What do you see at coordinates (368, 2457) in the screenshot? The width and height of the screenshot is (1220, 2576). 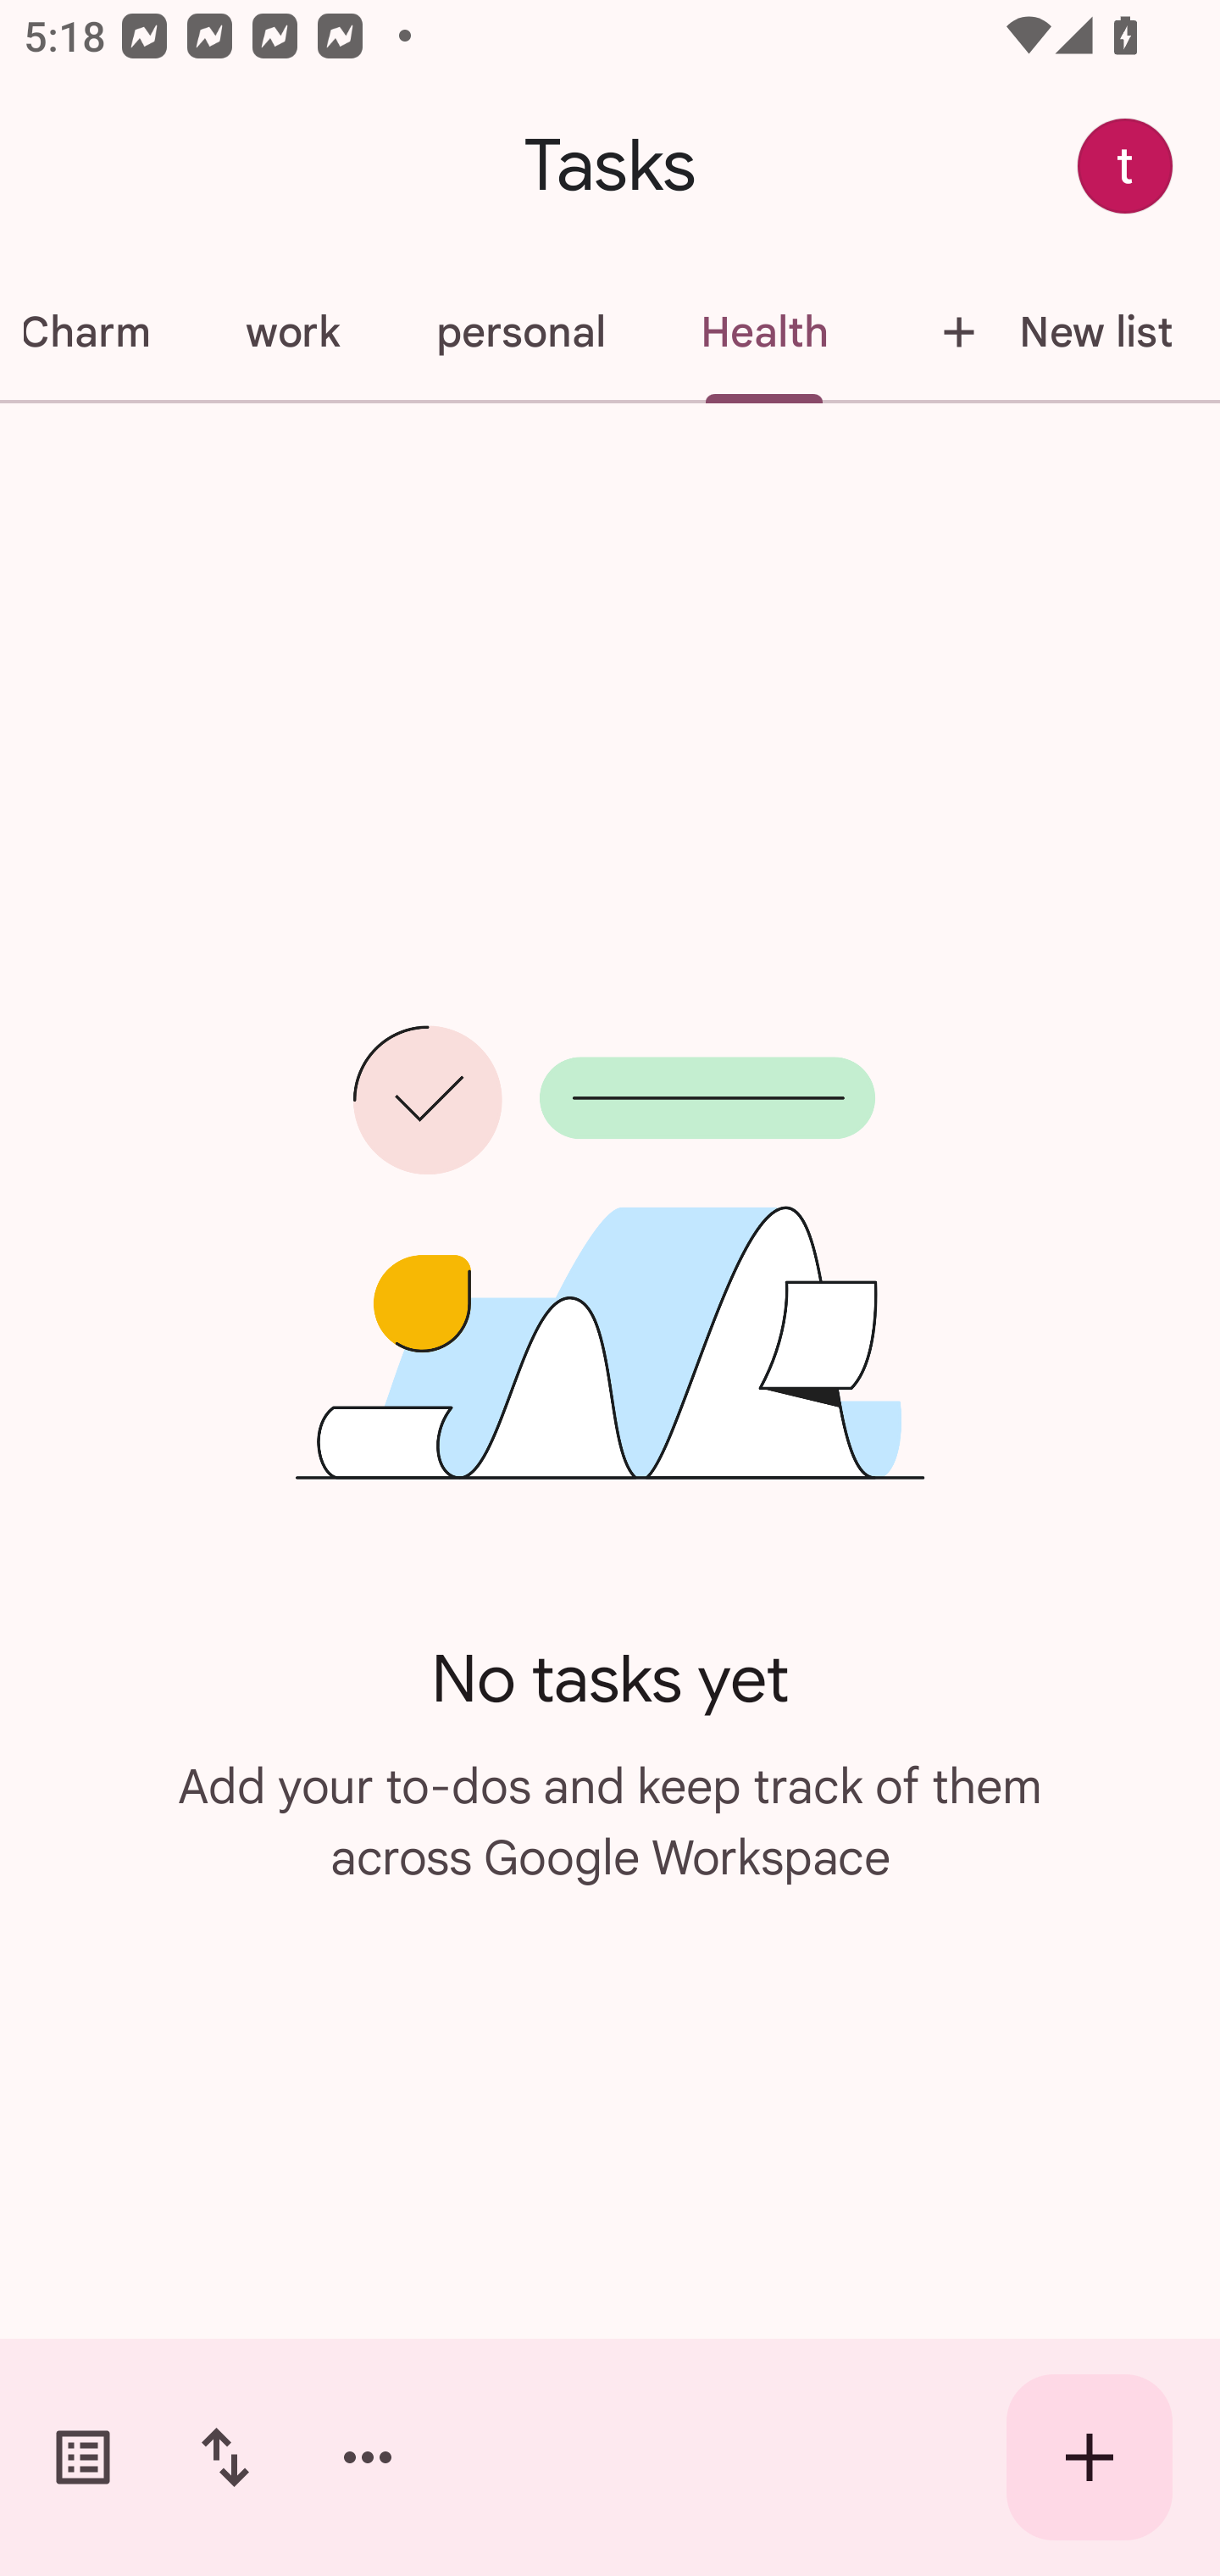 I see `More options` at bounding box center [368, 2457].